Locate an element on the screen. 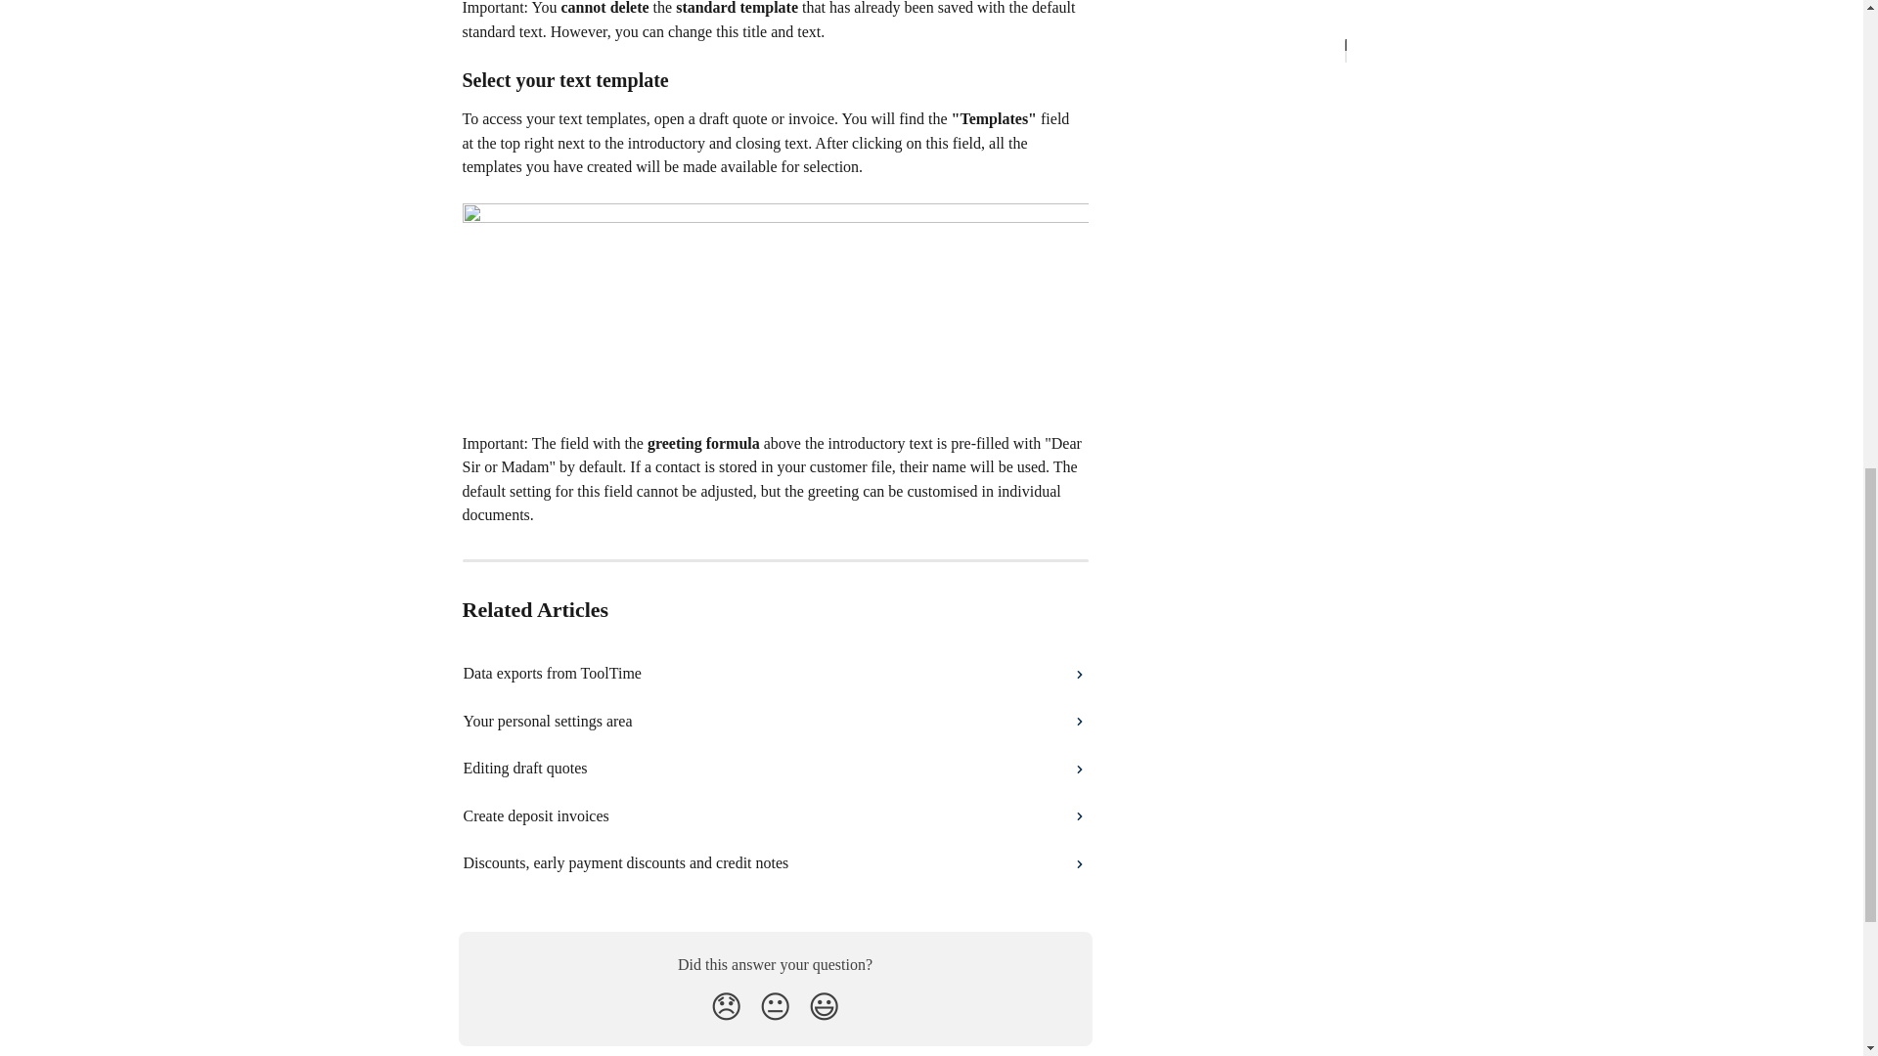 The image size is (1878, 1056). Create deposit invoices is located at coordinates (775, 815).